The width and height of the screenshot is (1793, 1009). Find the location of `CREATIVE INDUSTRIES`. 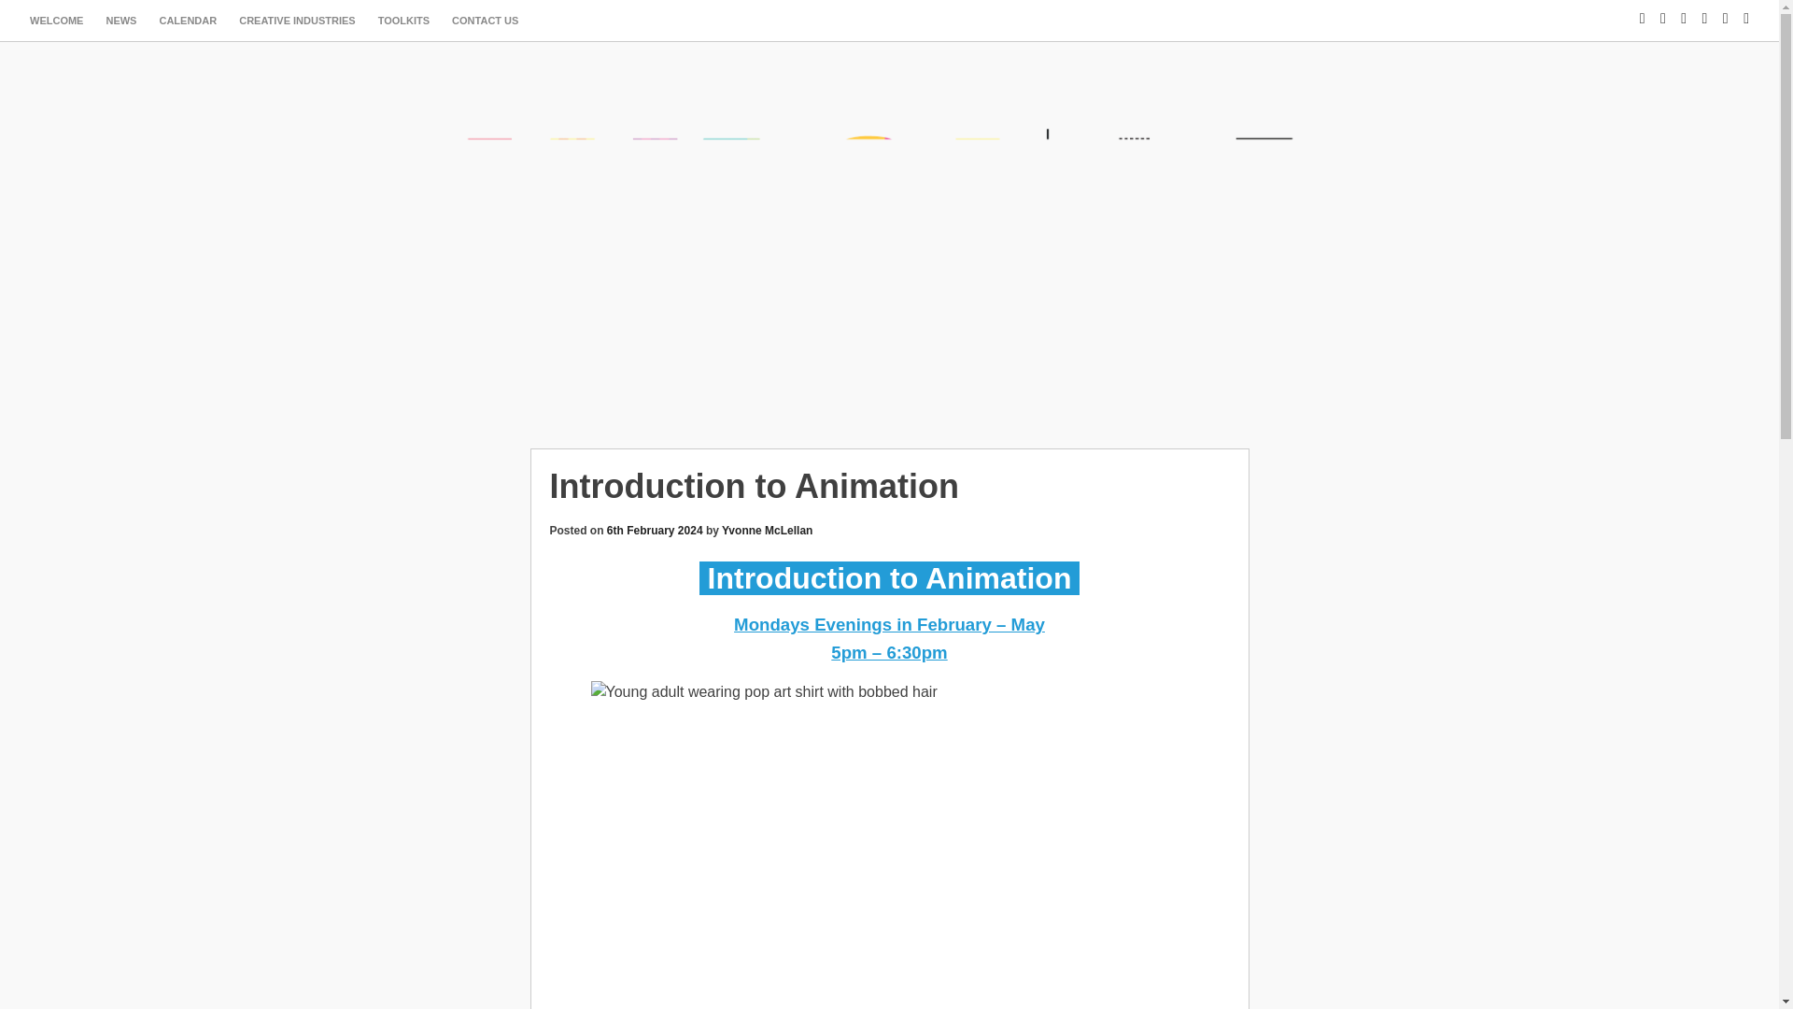

CREATIVE INDUSTRIES is located at coordinates (296, 21).